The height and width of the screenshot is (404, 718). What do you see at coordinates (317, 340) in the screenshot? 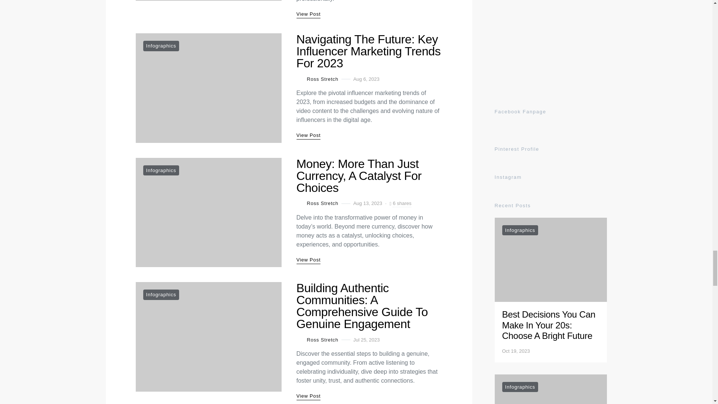
I see `View all posts by Ross Stretch` at bounding box center [317, 340].